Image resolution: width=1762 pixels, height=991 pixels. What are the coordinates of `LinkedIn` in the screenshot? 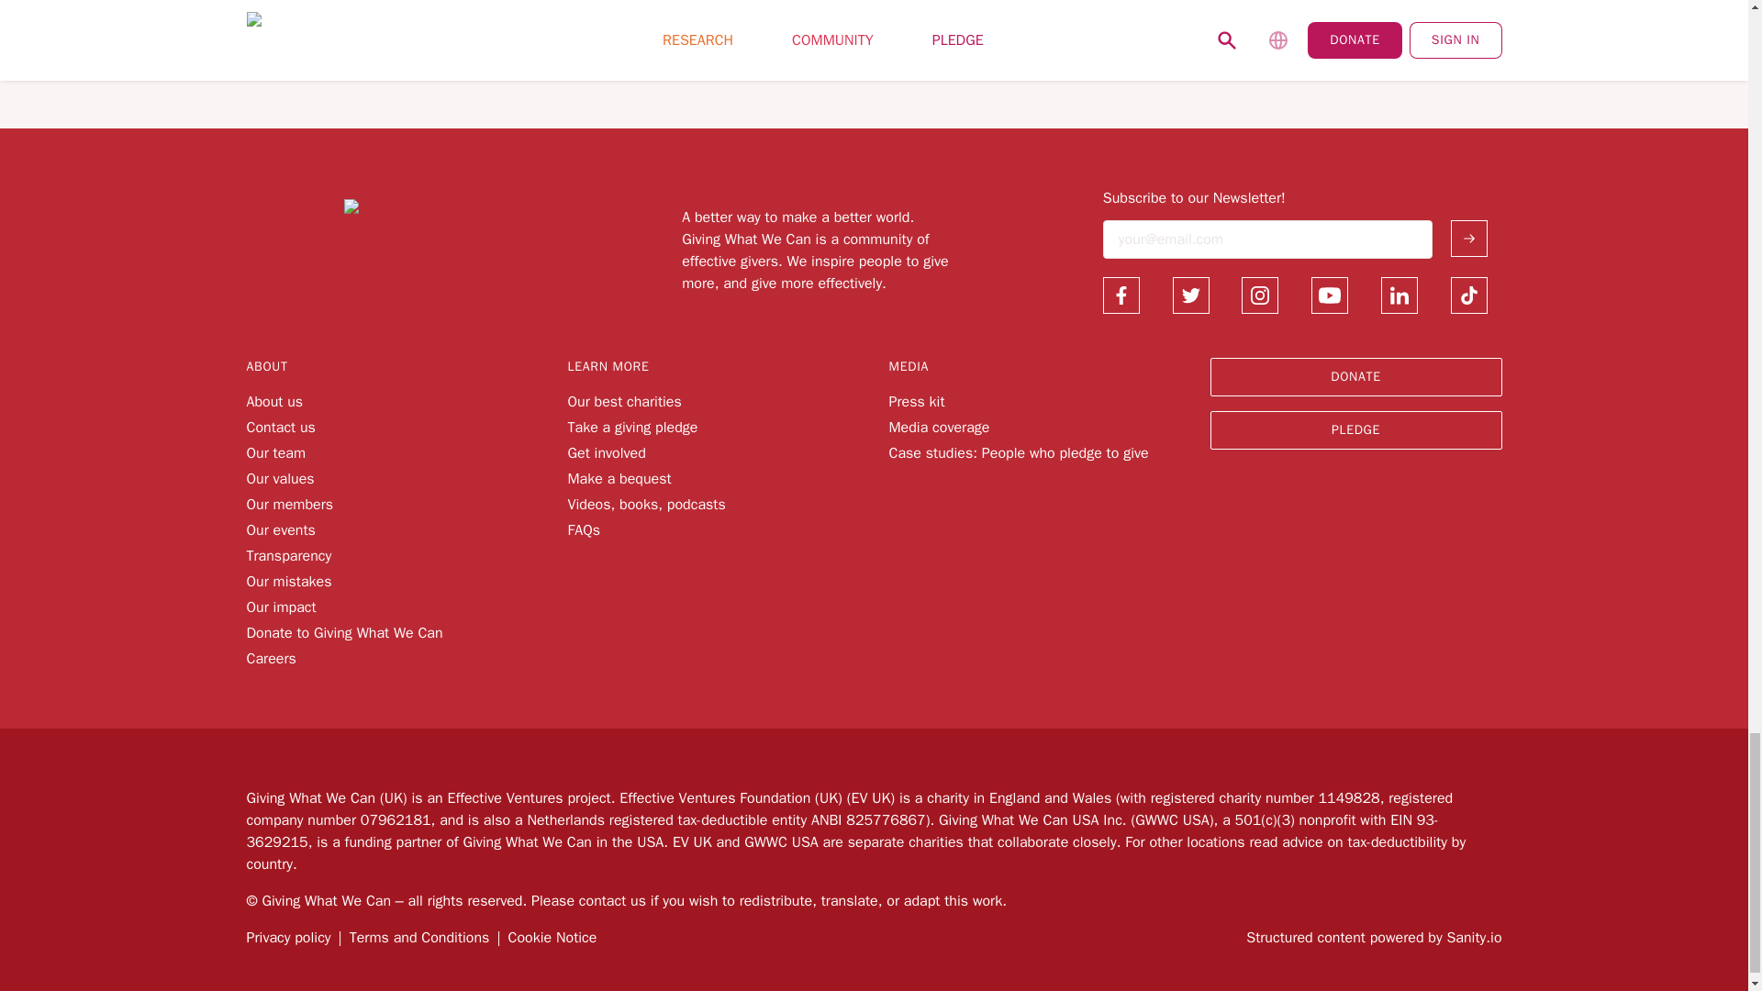 It's located at (1400, 295).